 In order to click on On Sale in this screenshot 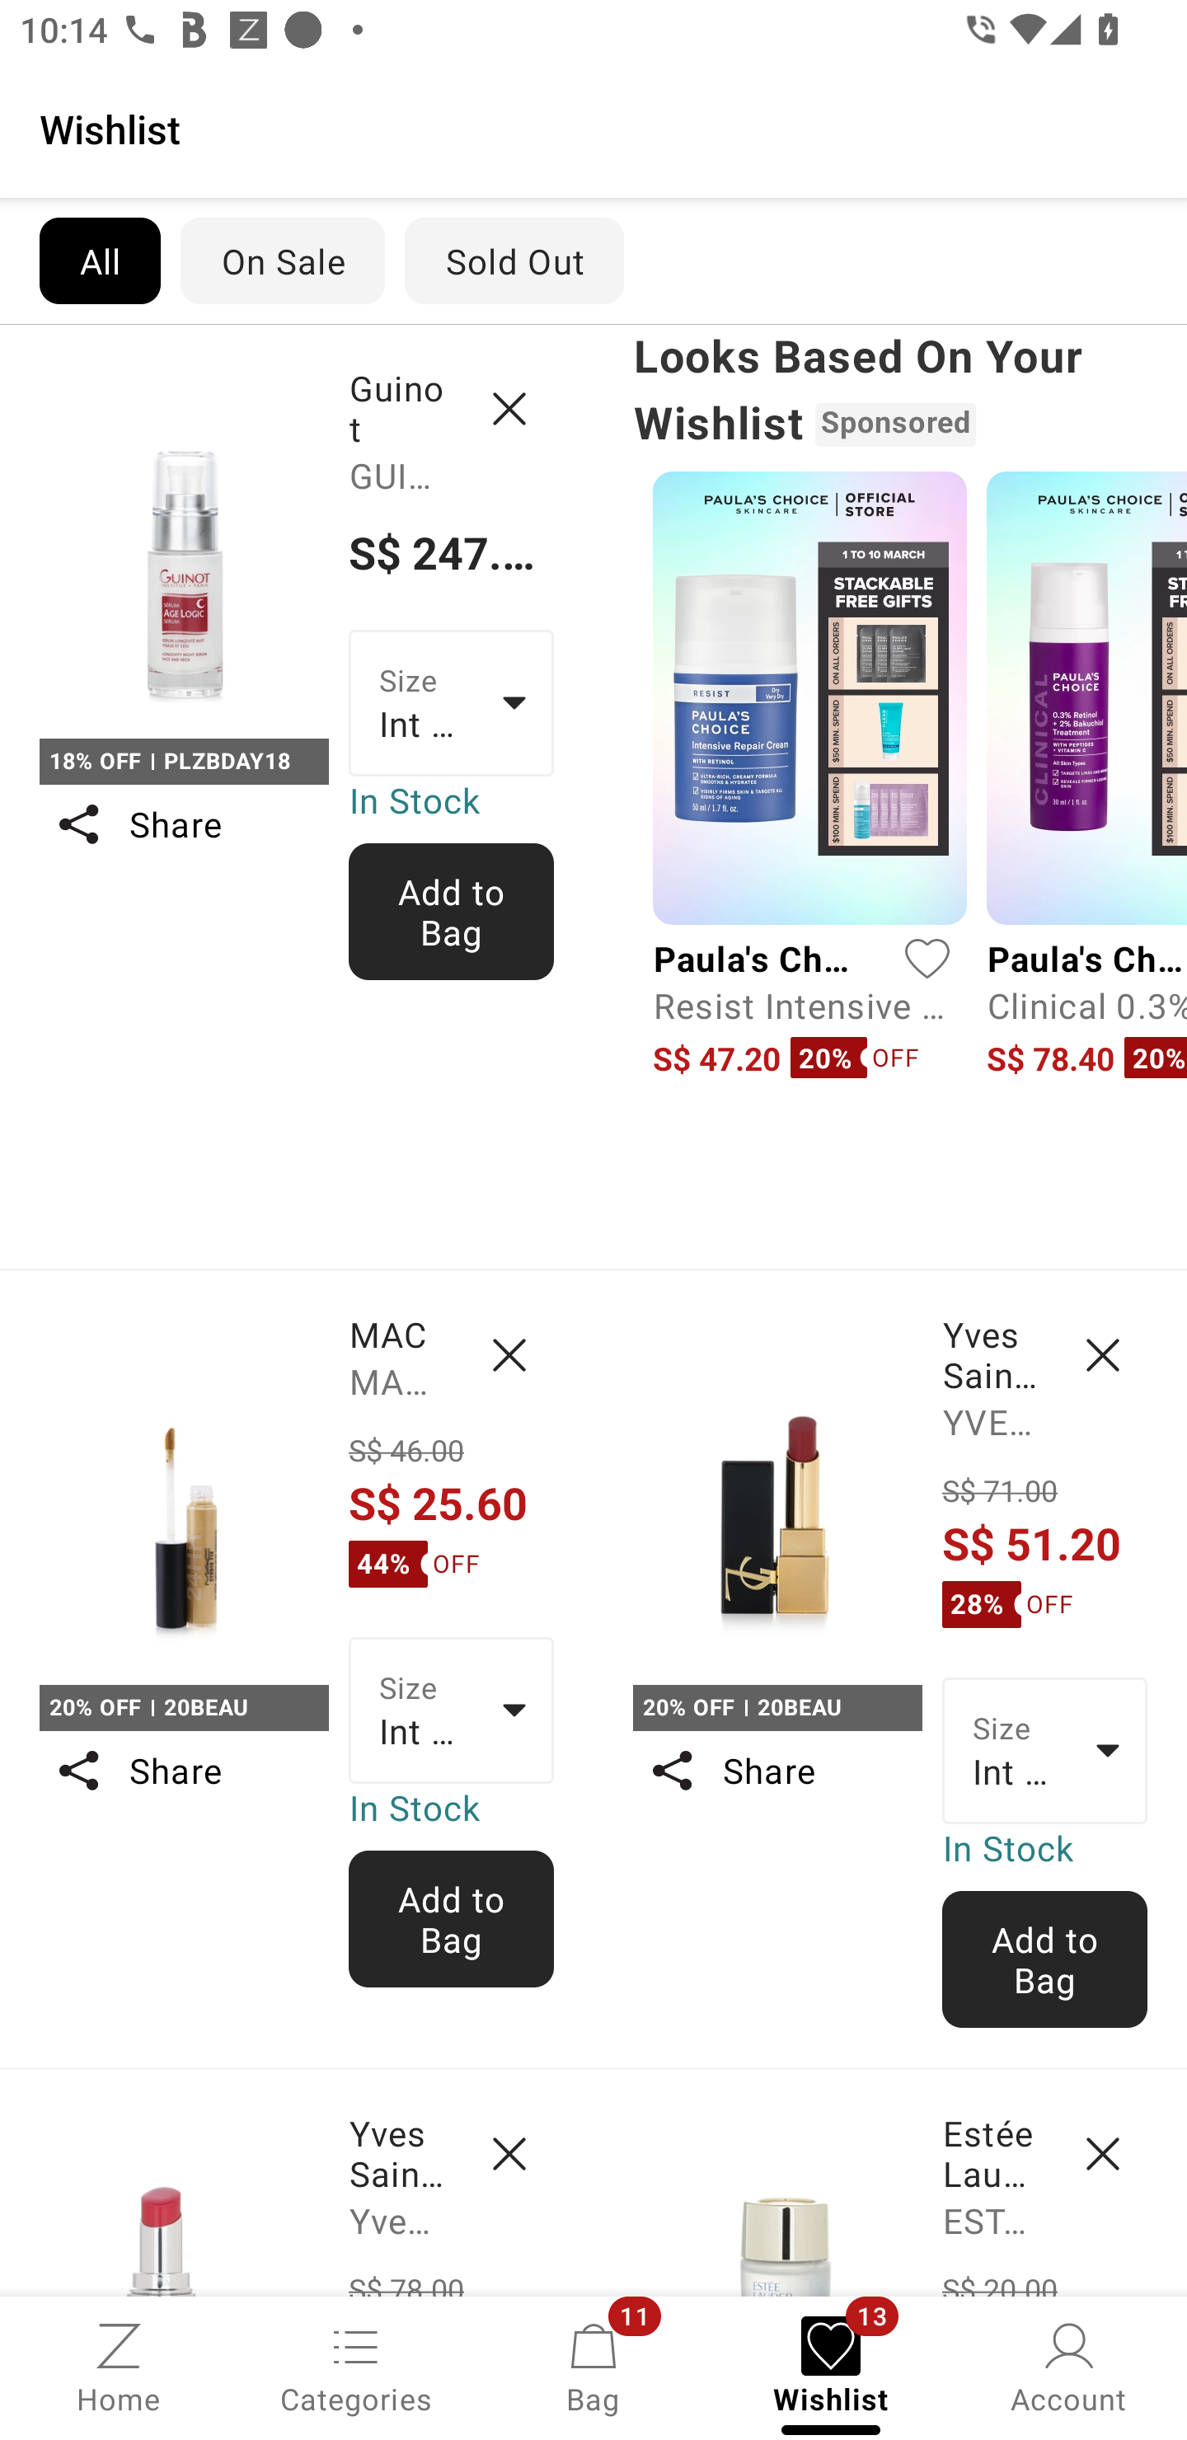, I will do `click(282, 260)`.